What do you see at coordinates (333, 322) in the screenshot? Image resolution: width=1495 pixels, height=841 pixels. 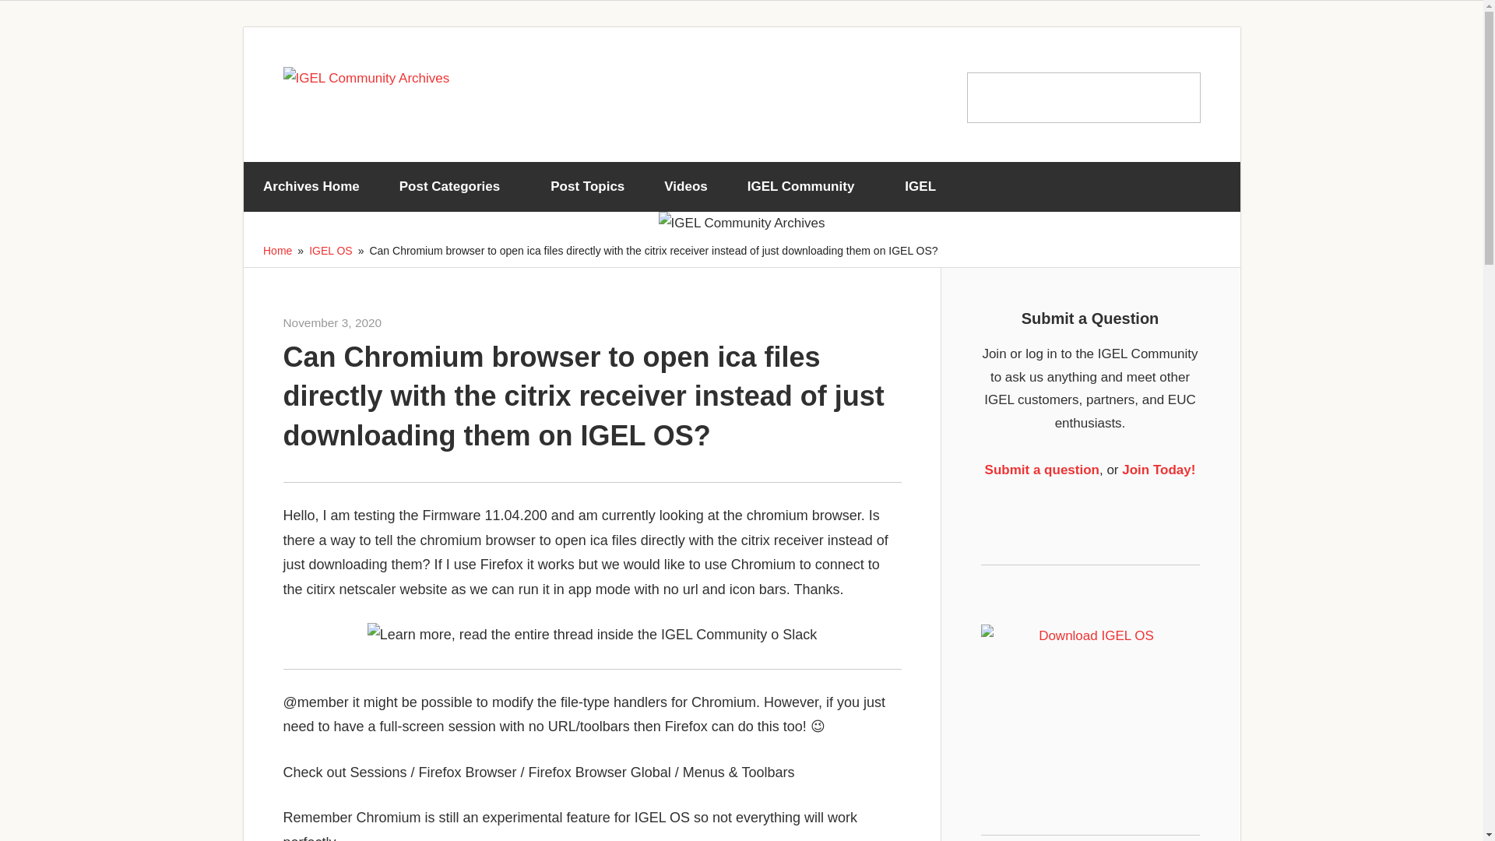 I see `November 3, 2020` at bounding box center [333, 322].